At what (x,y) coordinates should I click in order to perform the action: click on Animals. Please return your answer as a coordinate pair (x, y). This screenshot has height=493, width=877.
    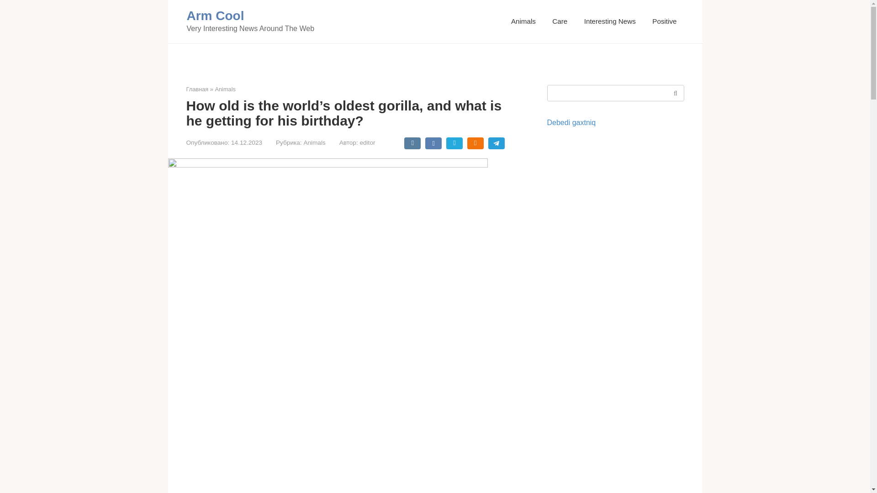
    Looking at the image, I should click on (225, 89).